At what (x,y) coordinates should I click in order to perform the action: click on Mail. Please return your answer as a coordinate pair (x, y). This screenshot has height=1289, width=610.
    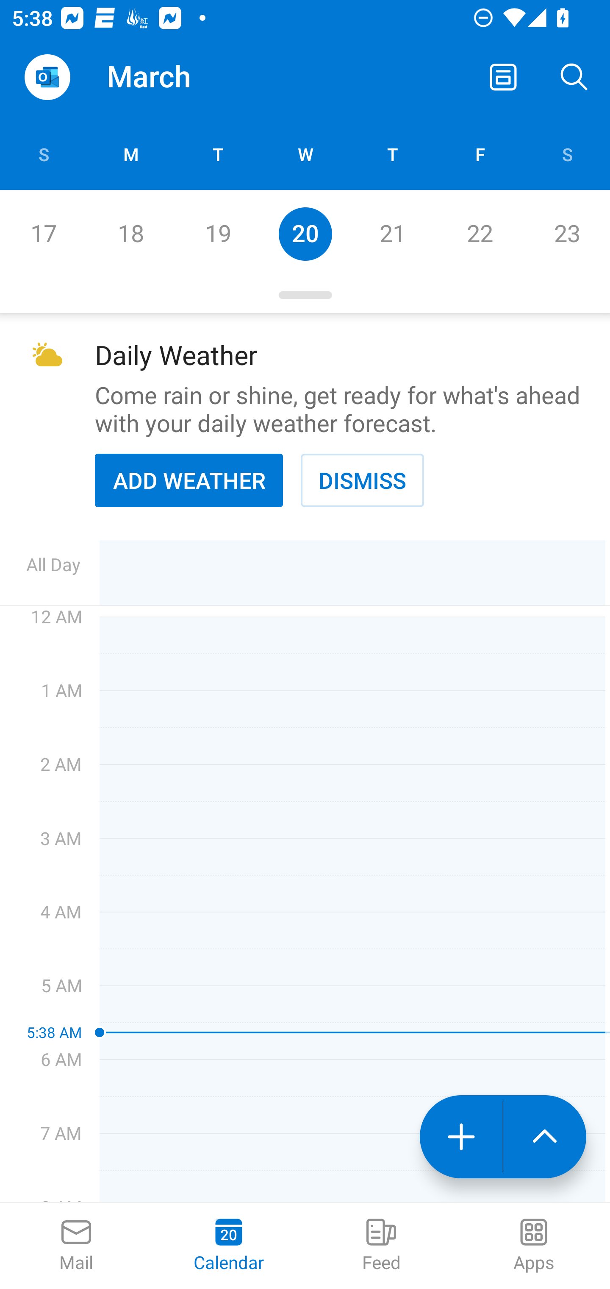
    Looking at the image, I should click on (76, 1246).